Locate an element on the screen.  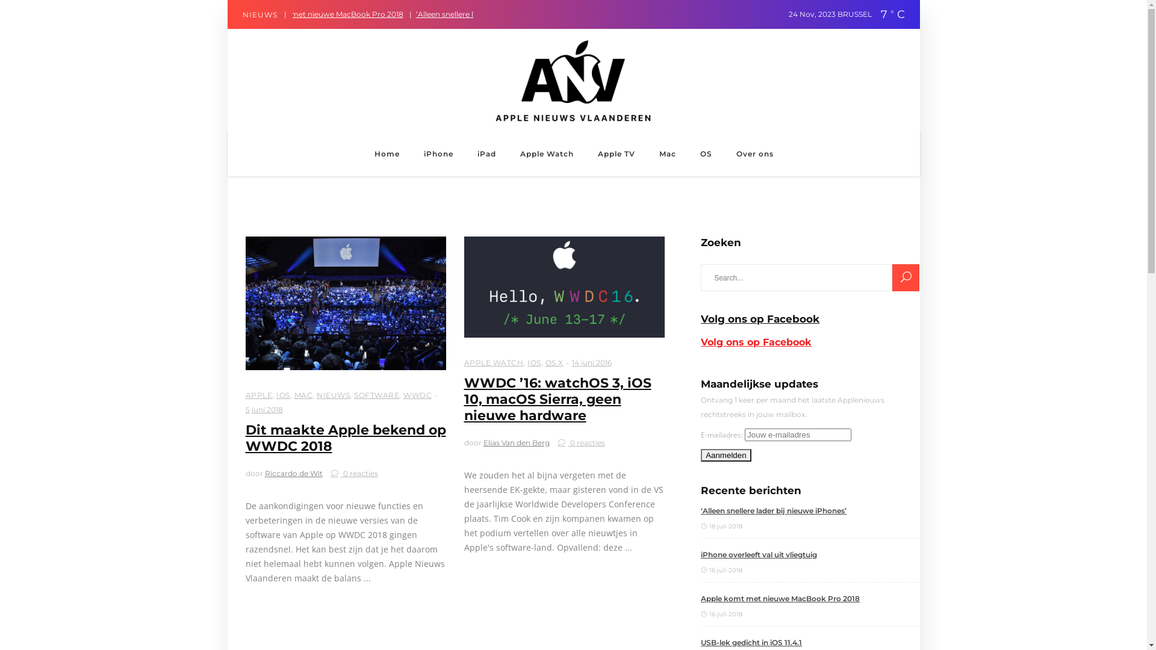
Volg ons op Facebook is located at coordinates (756, 342).